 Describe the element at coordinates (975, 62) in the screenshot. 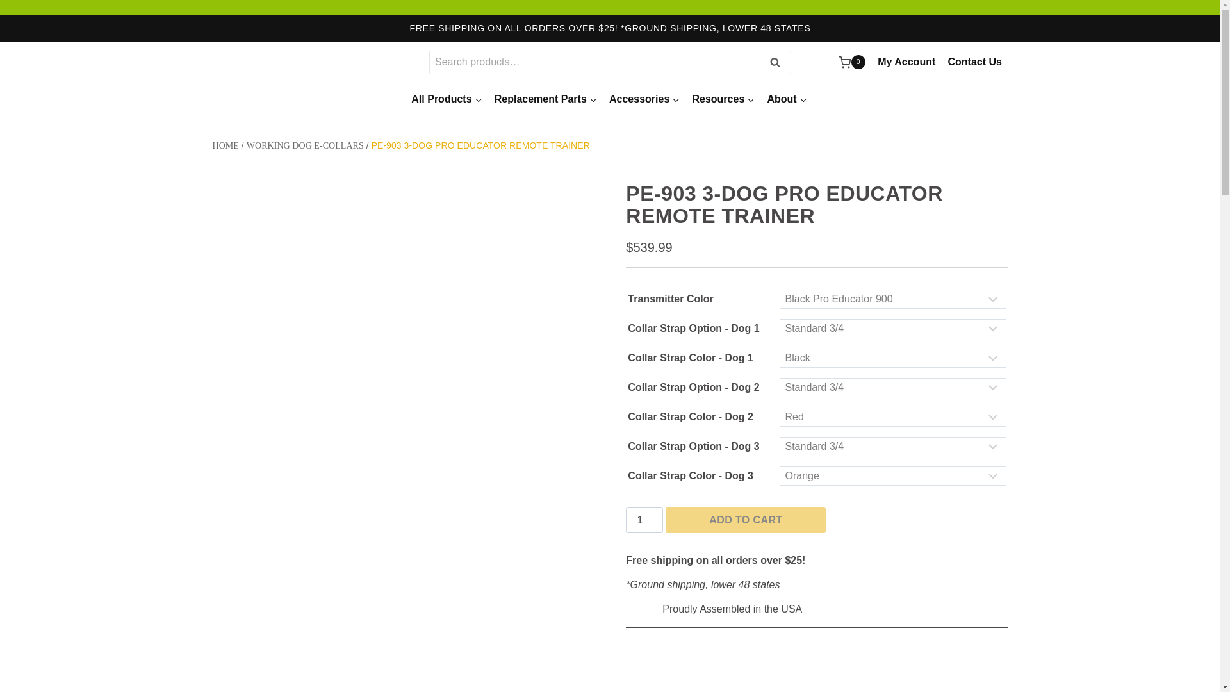

I see `Contact Us` at that location.